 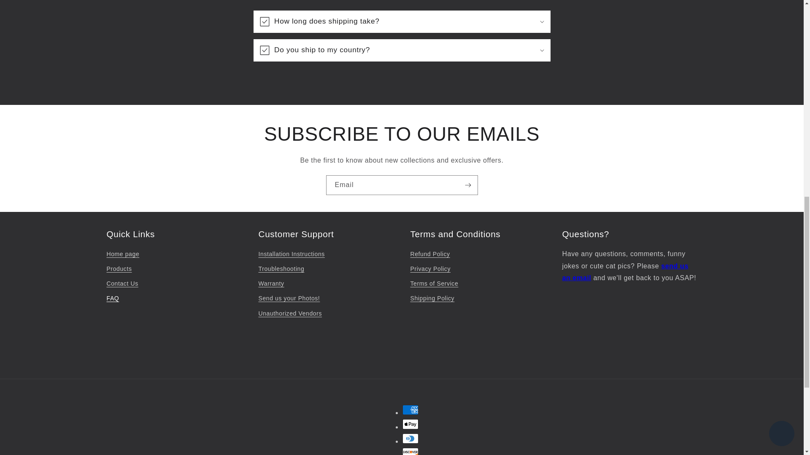 What do you see at coordinates (271, 284) in the screenshot?
I see `Warranty` at bounding box center [271, 284].